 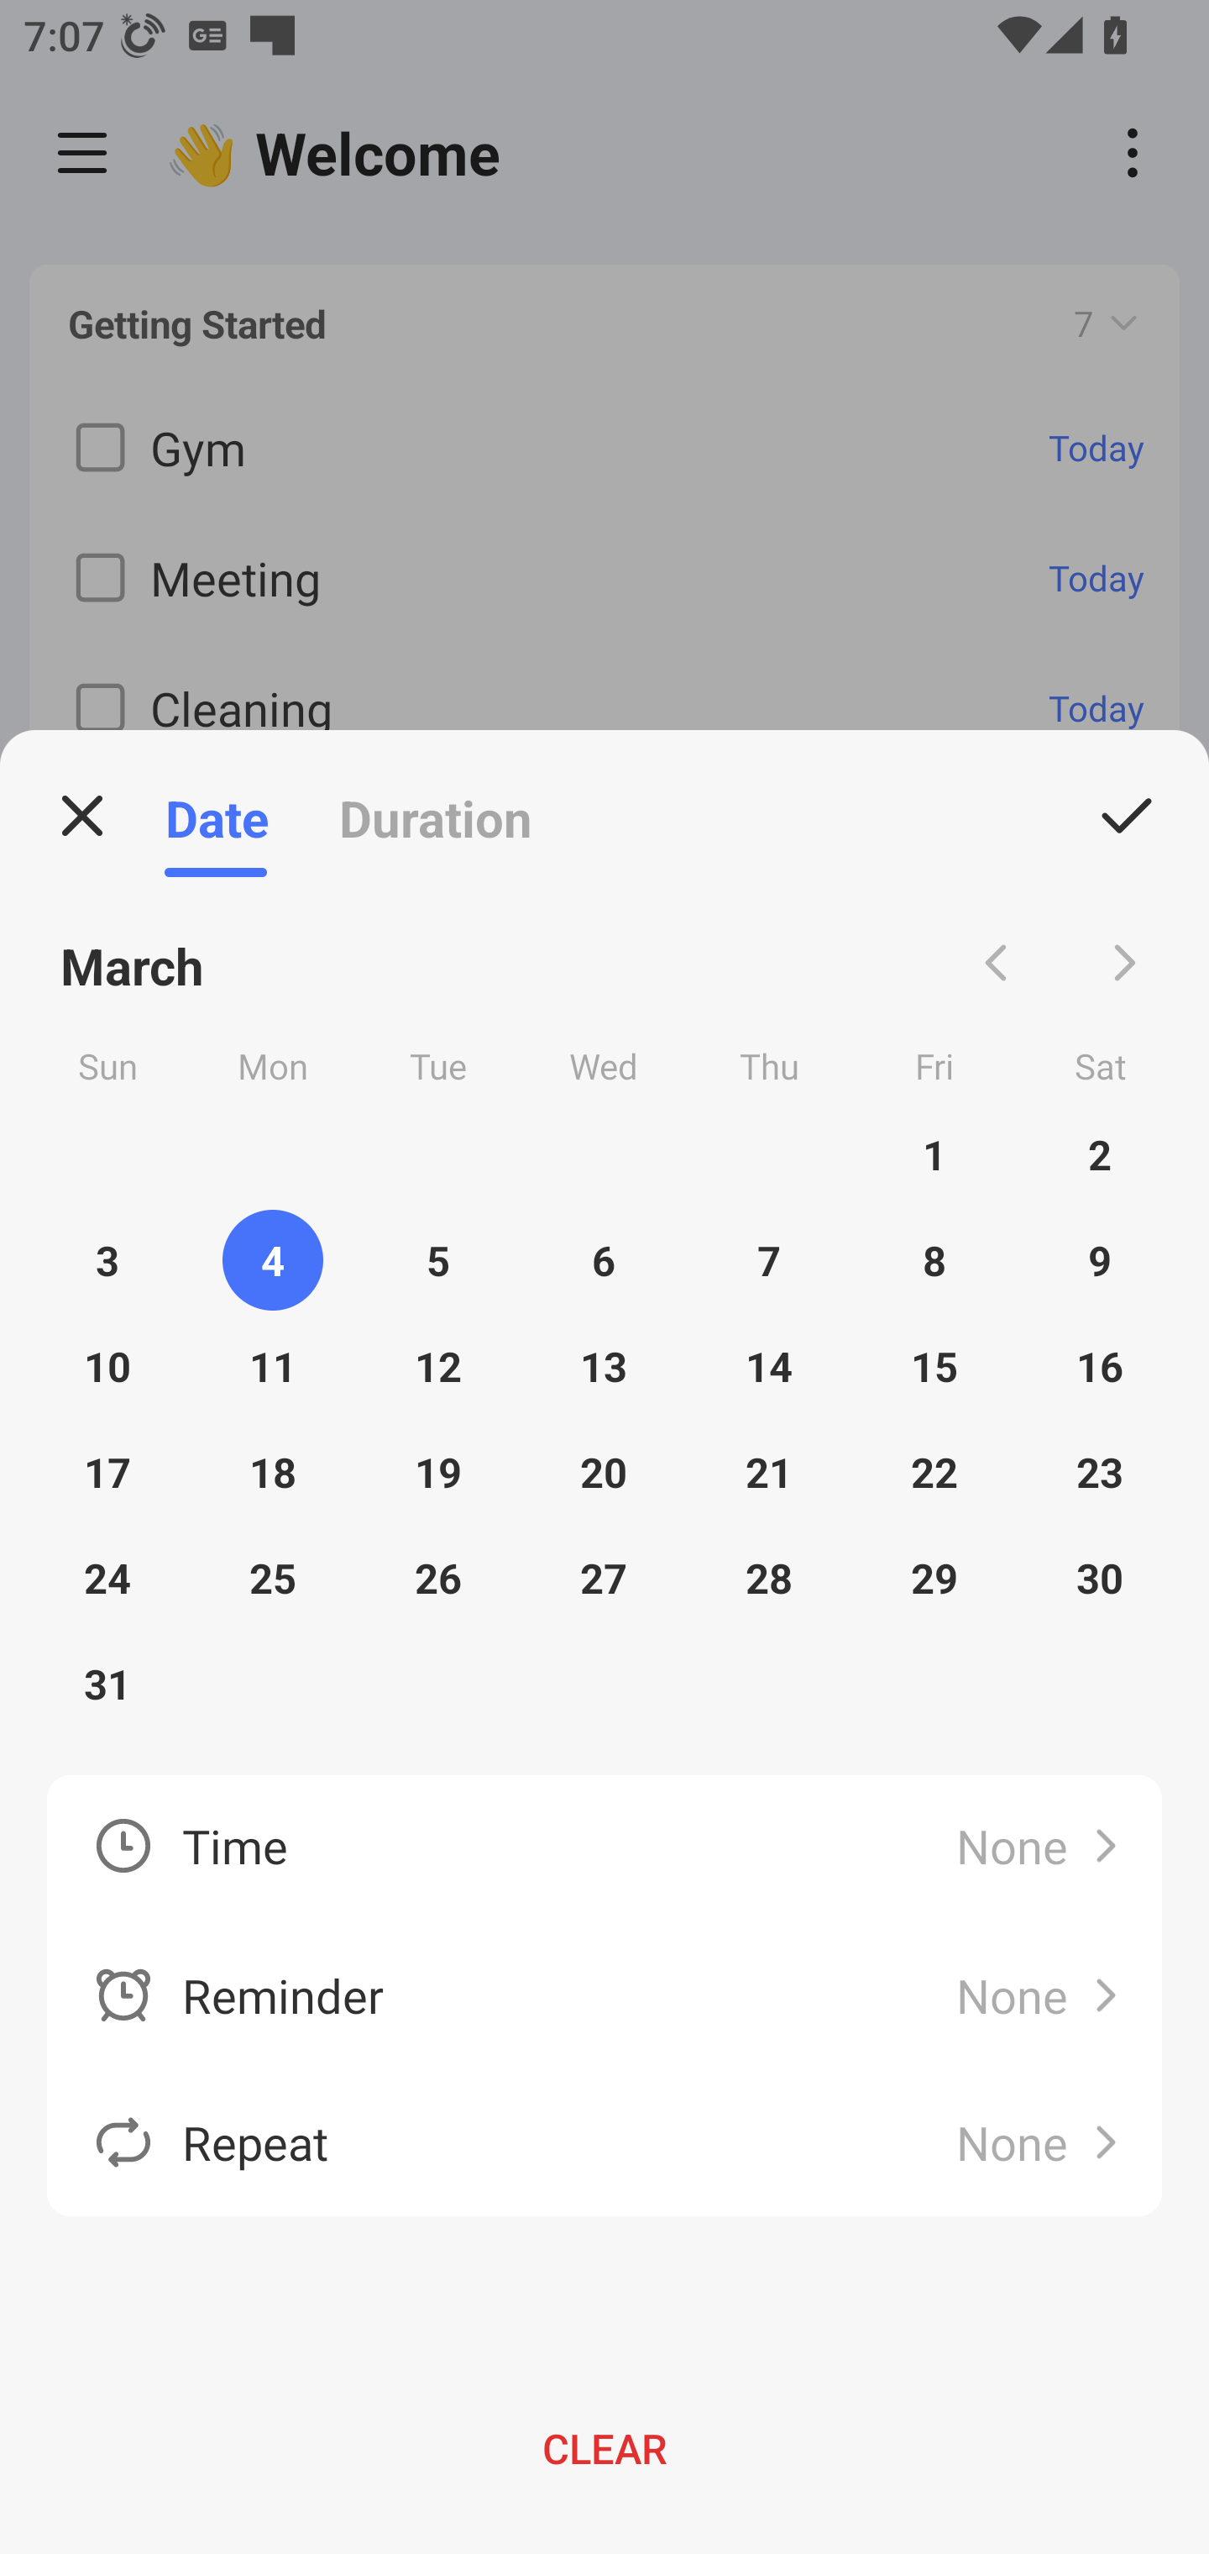 What do you see at coordinates (604, 1848) in the screenshot?
I see `Time None` at bounding box center [604, 1848].